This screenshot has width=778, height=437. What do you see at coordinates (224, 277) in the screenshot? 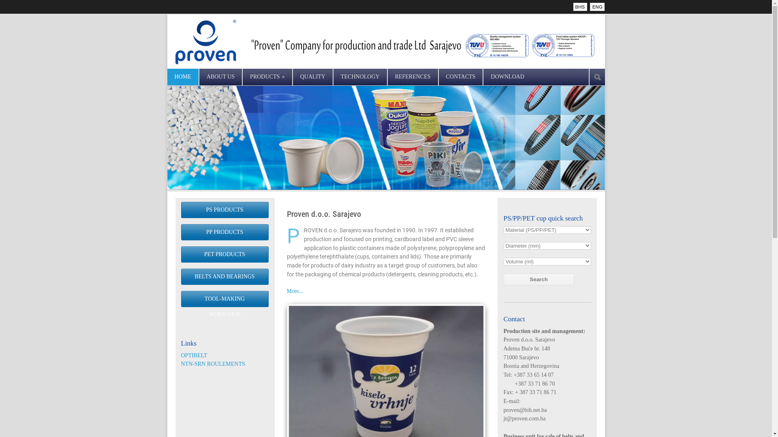
I see `BELTS AND BEARINGS` at bounding box center [224, 277].